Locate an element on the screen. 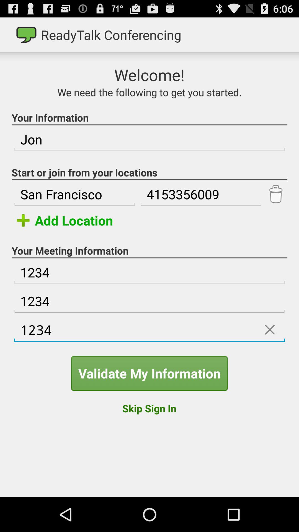 Image resolution: width=299 pixels, height=532 pixels. turn on icon below the validate my information item is located at coordinates (149, 408).